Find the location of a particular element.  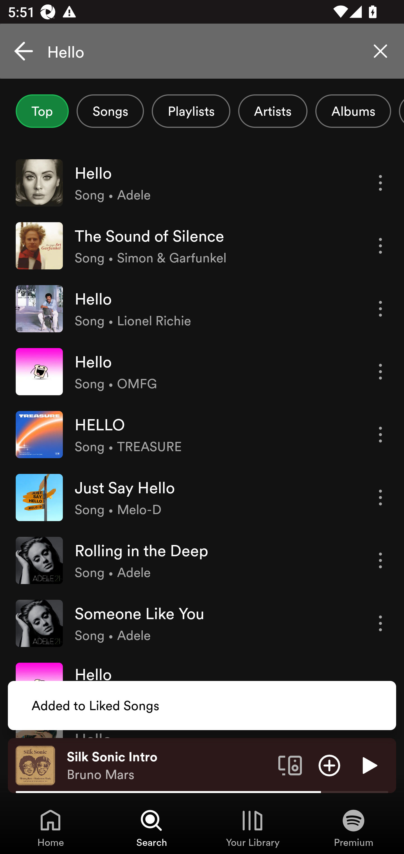

Clear search query is located at coordinates (380, 51).